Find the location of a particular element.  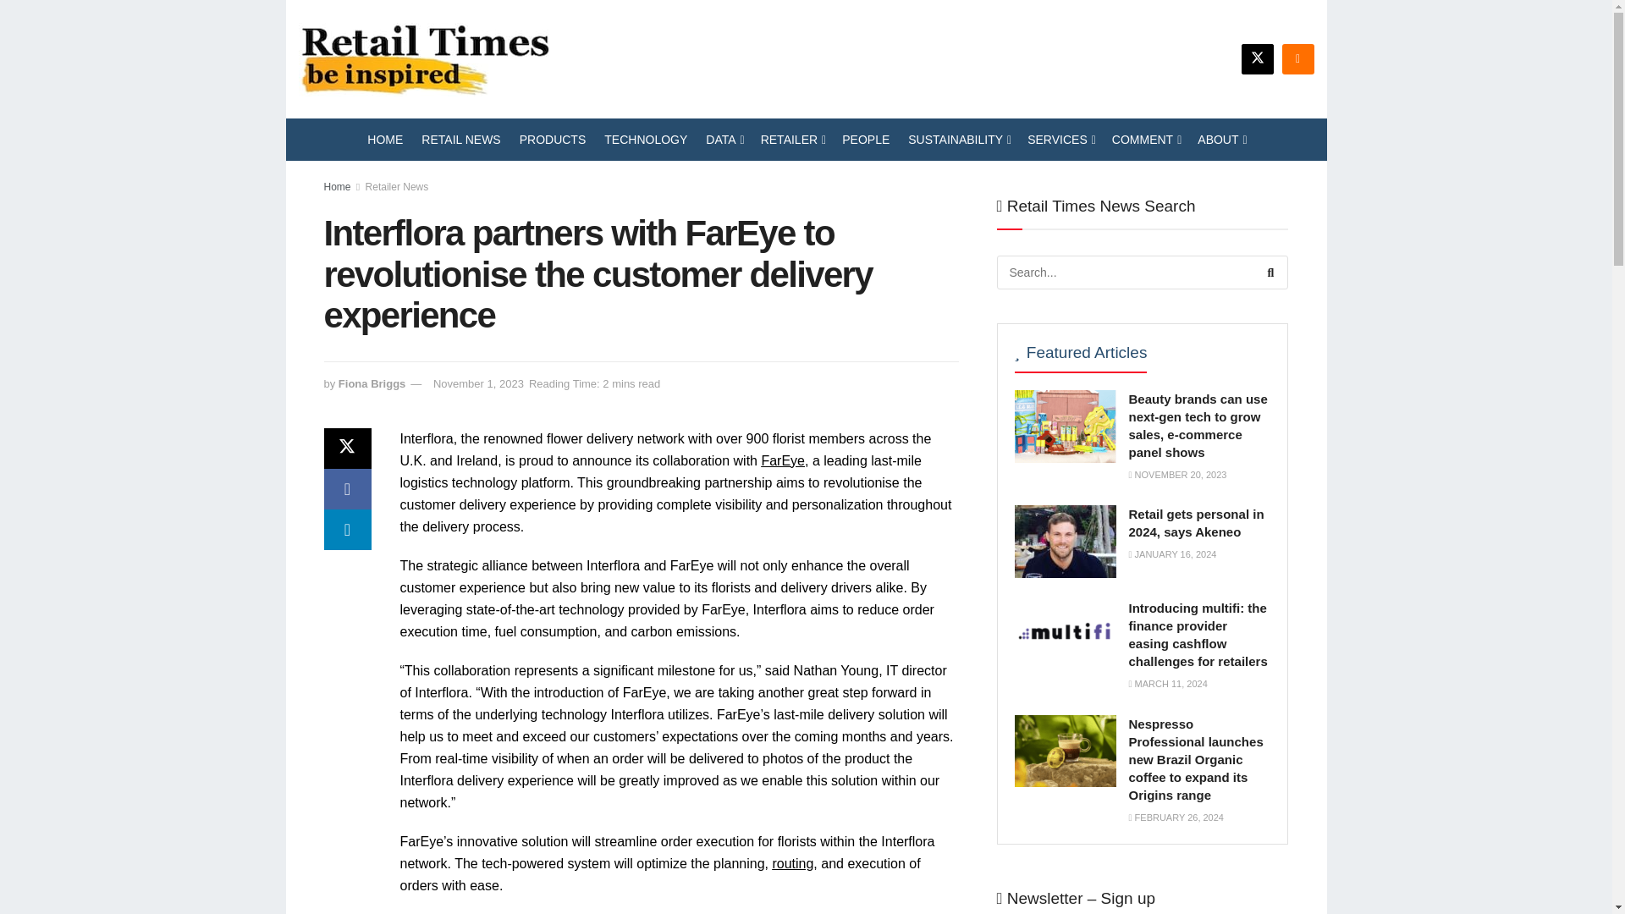

PEOPLE is located at coordinates (865, 140).